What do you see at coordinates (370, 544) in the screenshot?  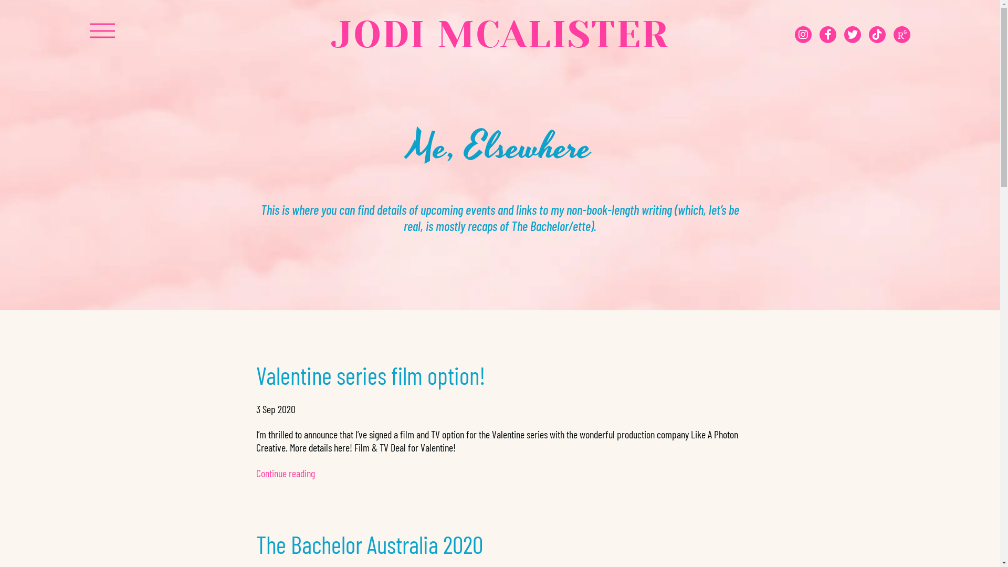 I see `The Bachelor Australia 2020` at bounding box center [370, 544].